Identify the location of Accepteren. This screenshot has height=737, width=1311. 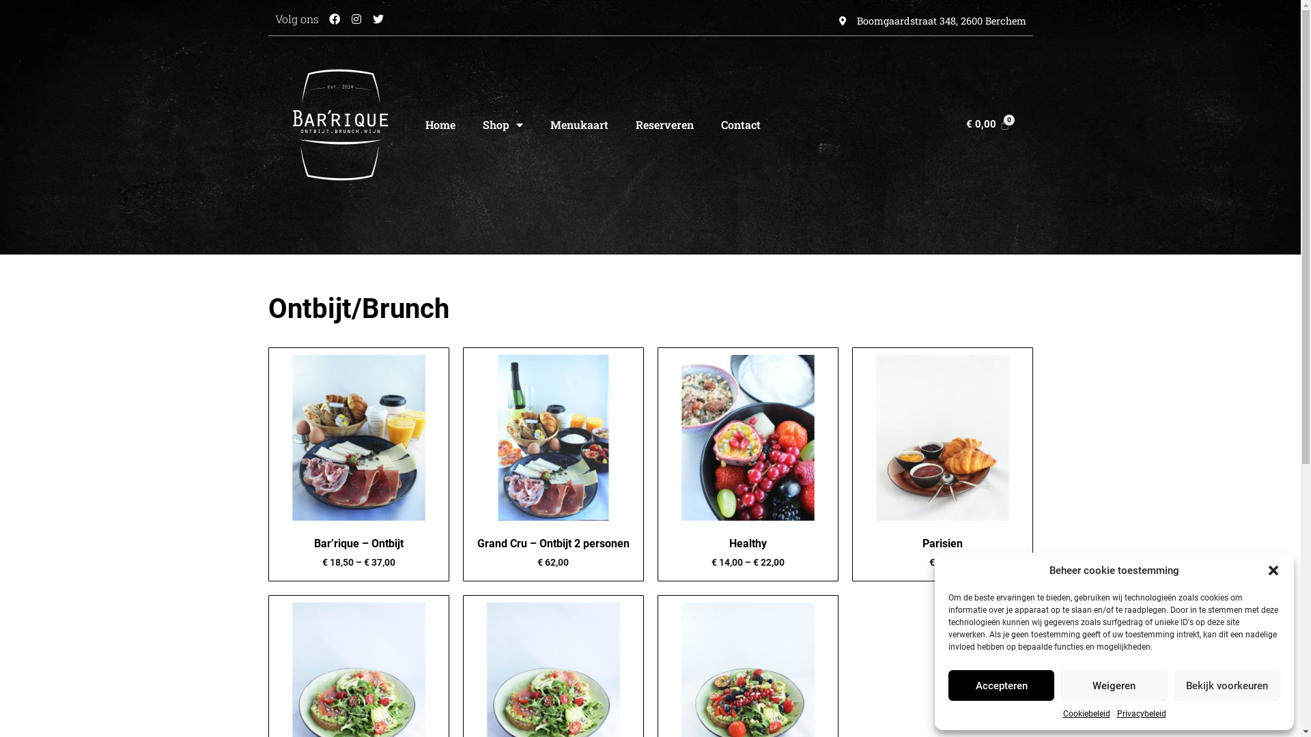
(1001, 685).